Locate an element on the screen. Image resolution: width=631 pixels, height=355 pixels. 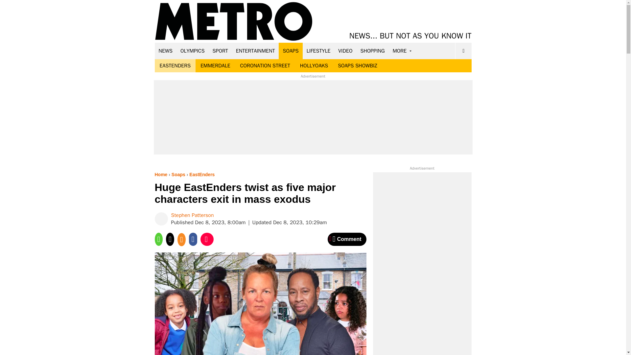
ENTERTAINMENT is located at coordinates (255, 51).